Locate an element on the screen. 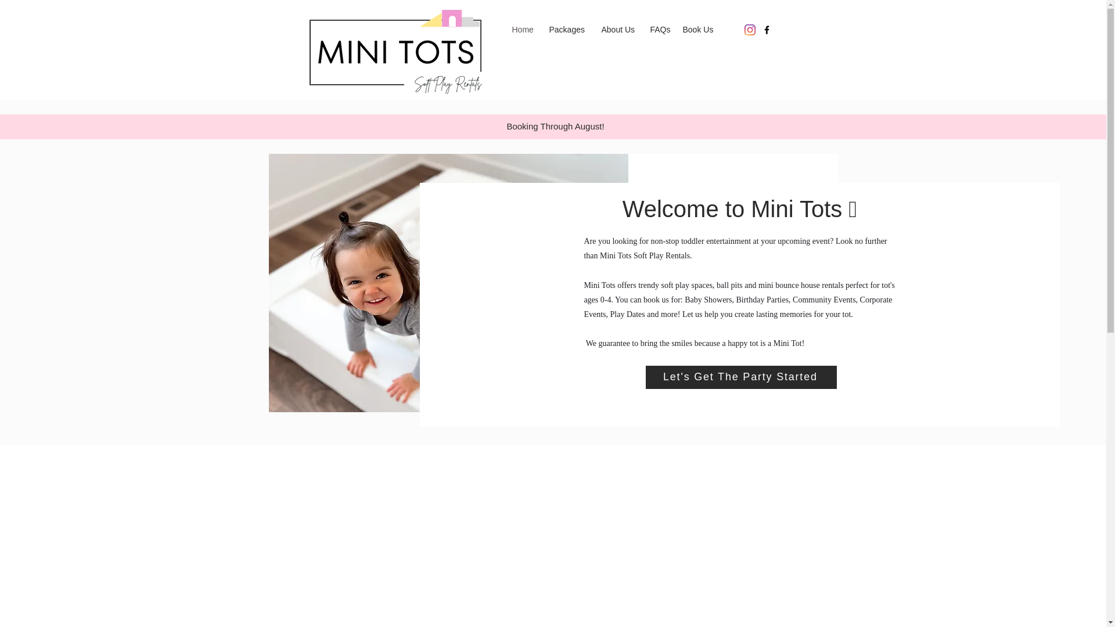 The width and height of the screenshot is (1115, 627). Let's Get The Party Started is located at coordinates (741, 377).